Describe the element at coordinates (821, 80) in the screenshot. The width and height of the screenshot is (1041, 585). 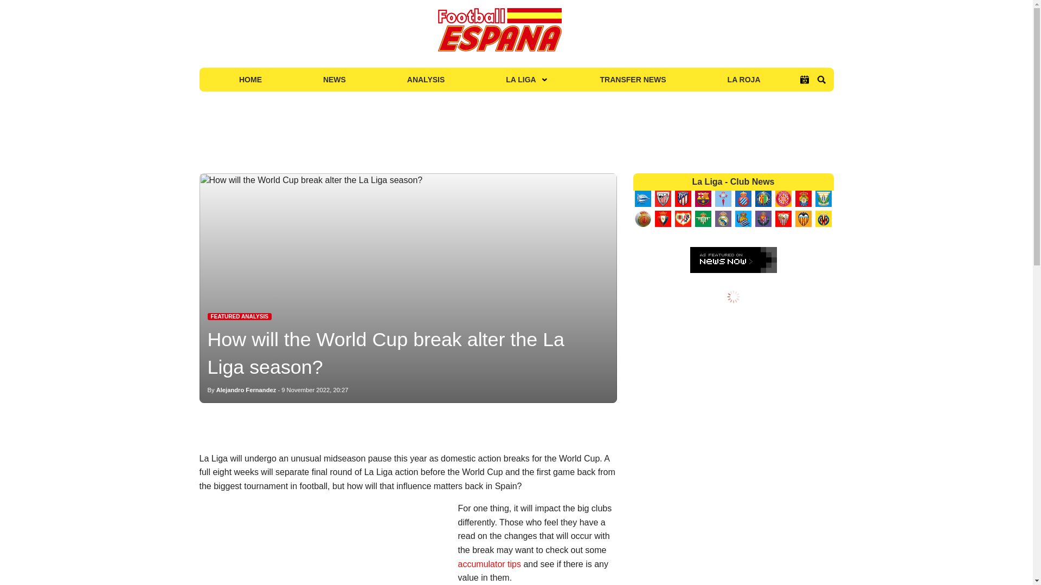
I see `Search` at that location.